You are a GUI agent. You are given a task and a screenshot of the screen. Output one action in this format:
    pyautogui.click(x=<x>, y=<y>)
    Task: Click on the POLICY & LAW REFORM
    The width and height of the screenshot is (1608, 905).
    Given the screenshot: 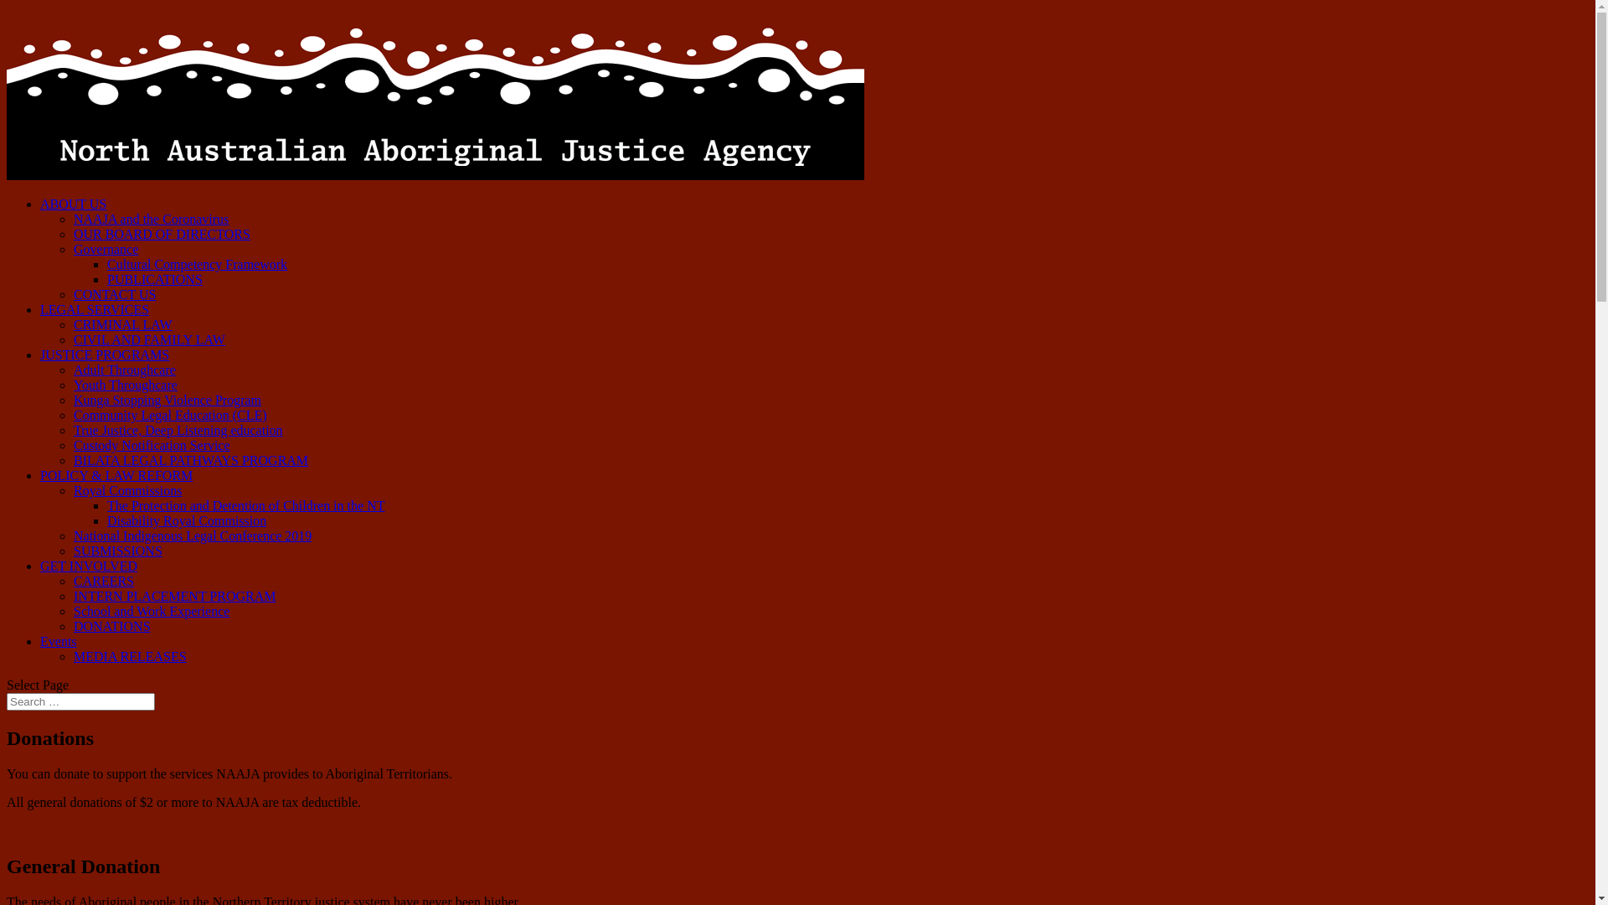 What is the action you would take?
    pyautogui.click(x=116, y=476)
    